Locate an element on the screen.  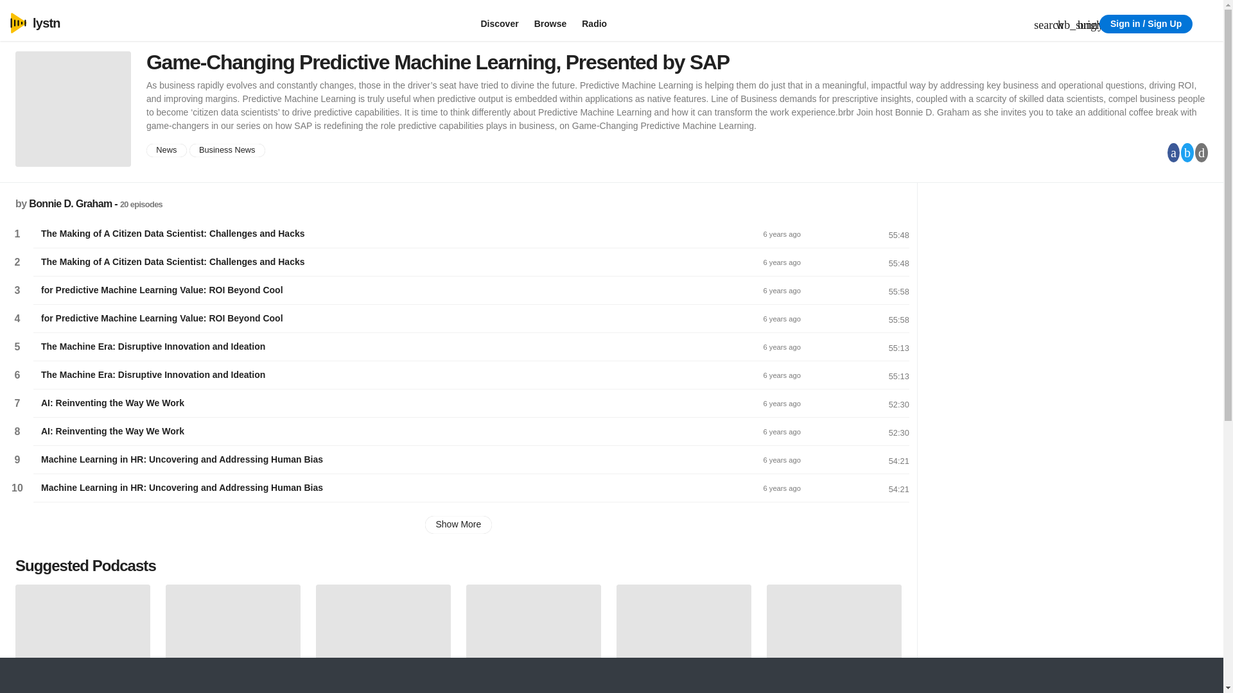
Browse is located at coordinates (550, 22).